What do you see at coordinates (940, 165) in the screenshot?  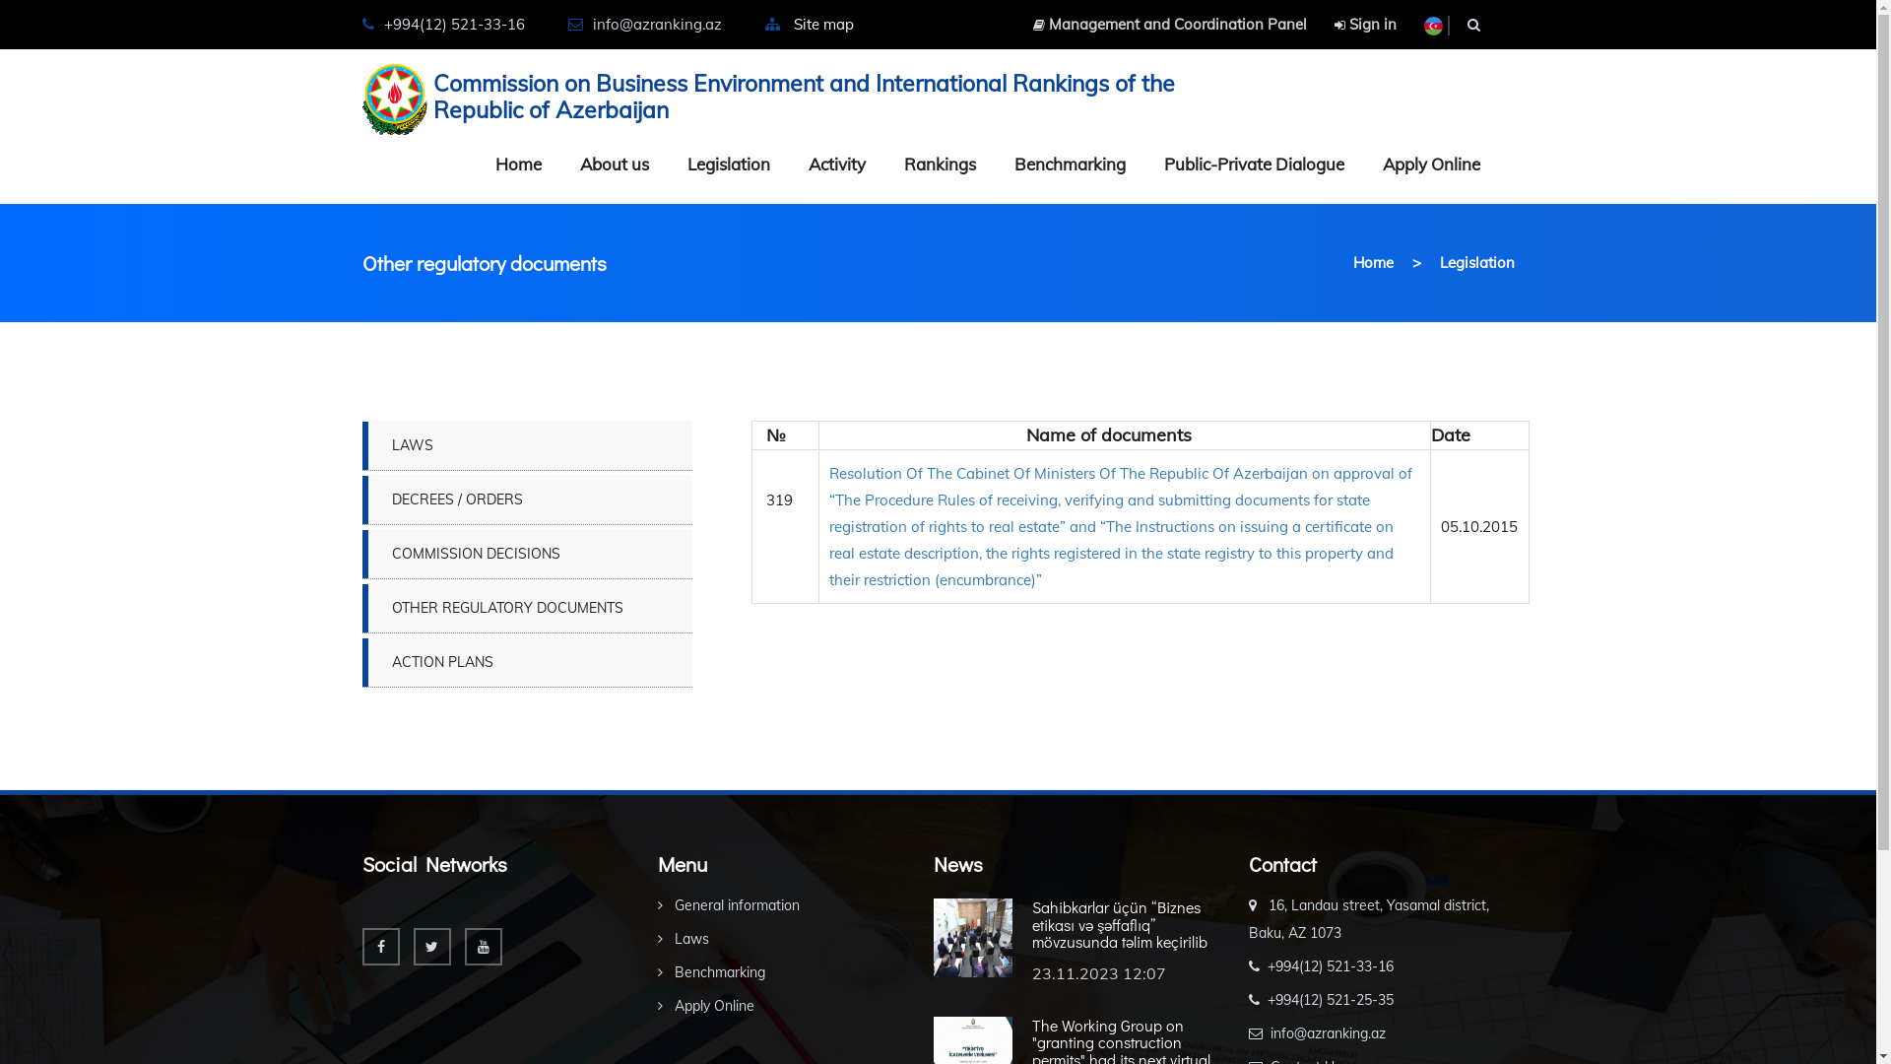 I see `Rankings` at bounding box center [940, 165].